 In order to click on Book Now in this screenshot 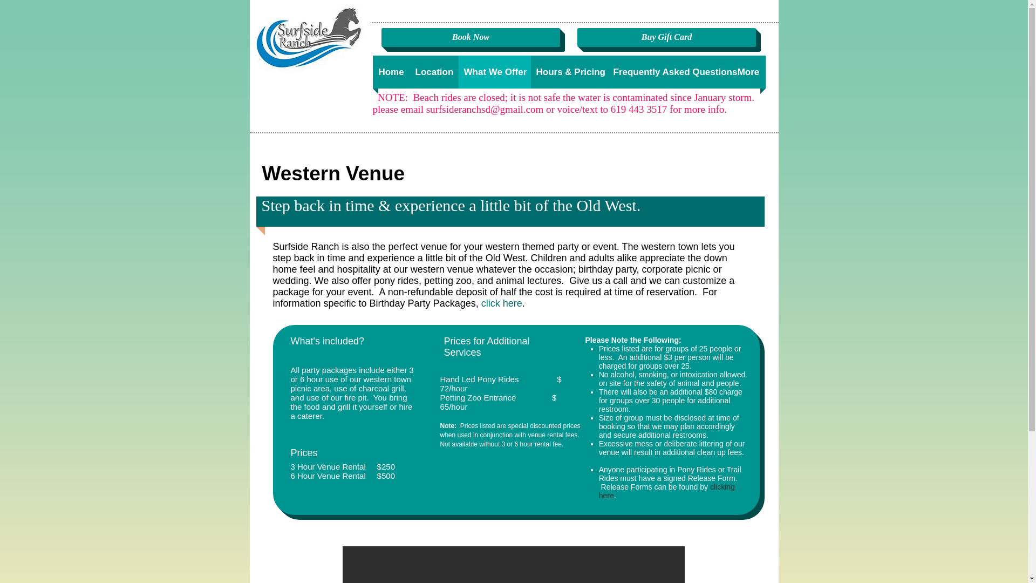, I will do `click(471, 37)`.